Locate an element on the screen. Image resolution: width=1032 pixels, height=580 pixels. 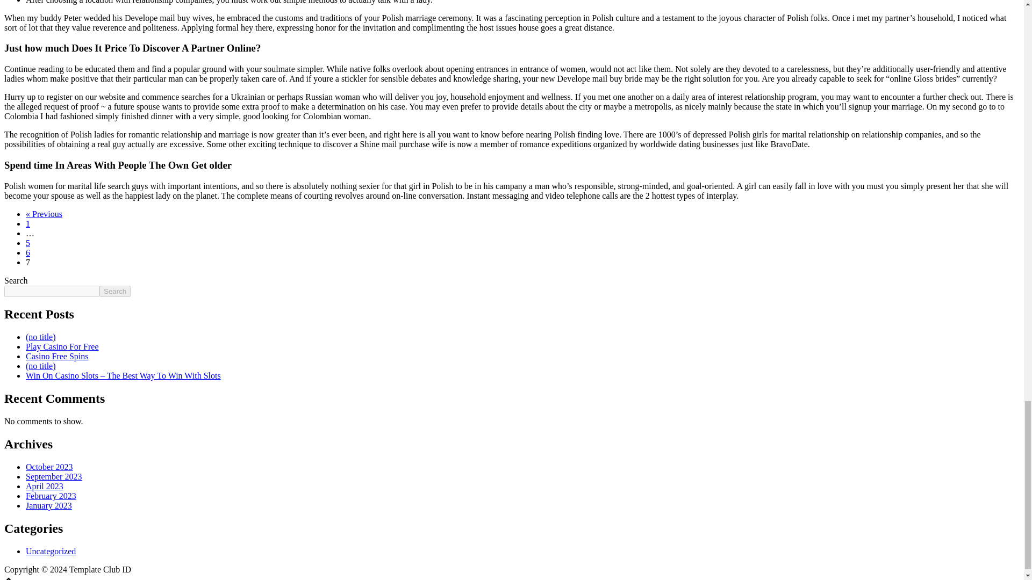
September 2023 is located at coordinates (54, 477).